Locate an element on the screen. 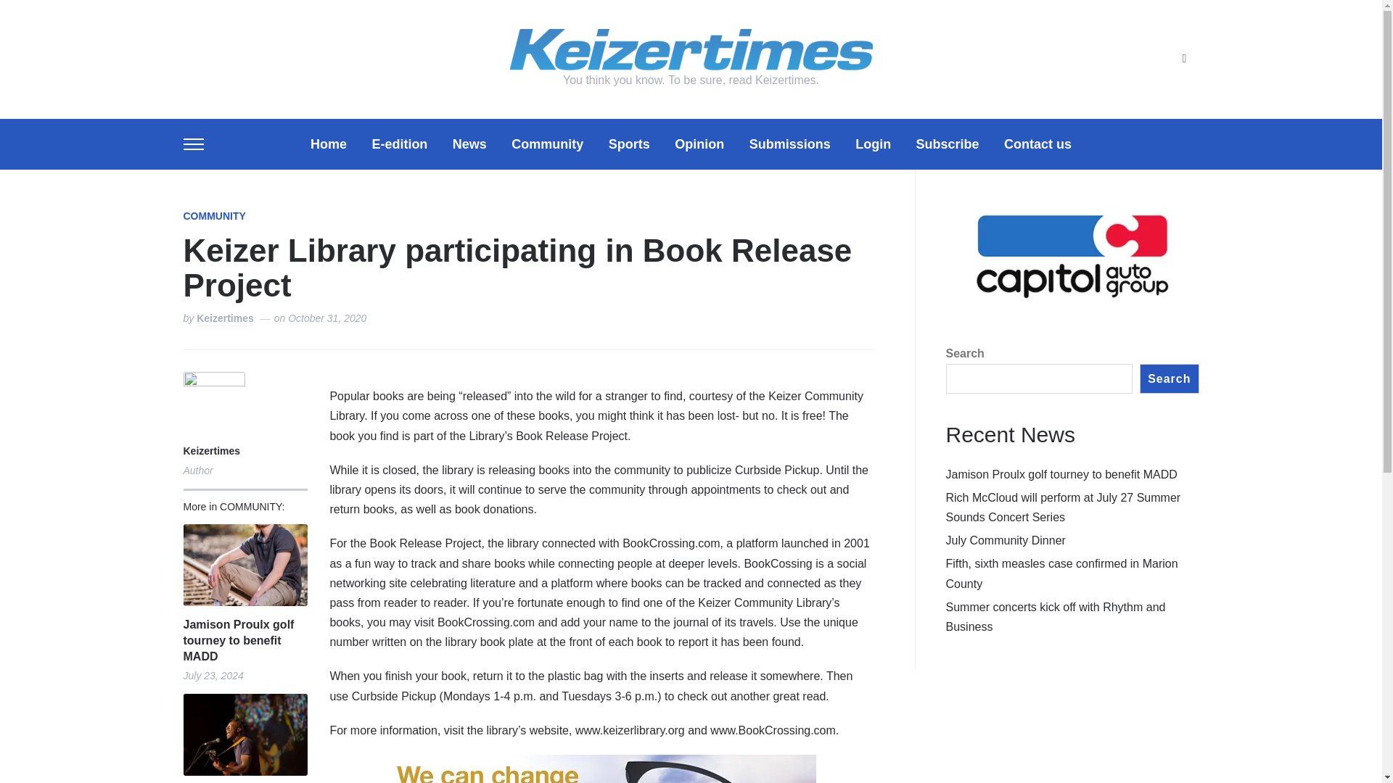 Image resolution: width=1393 pixels, height=783 pixels. Community is located at coordinates (547, 144).